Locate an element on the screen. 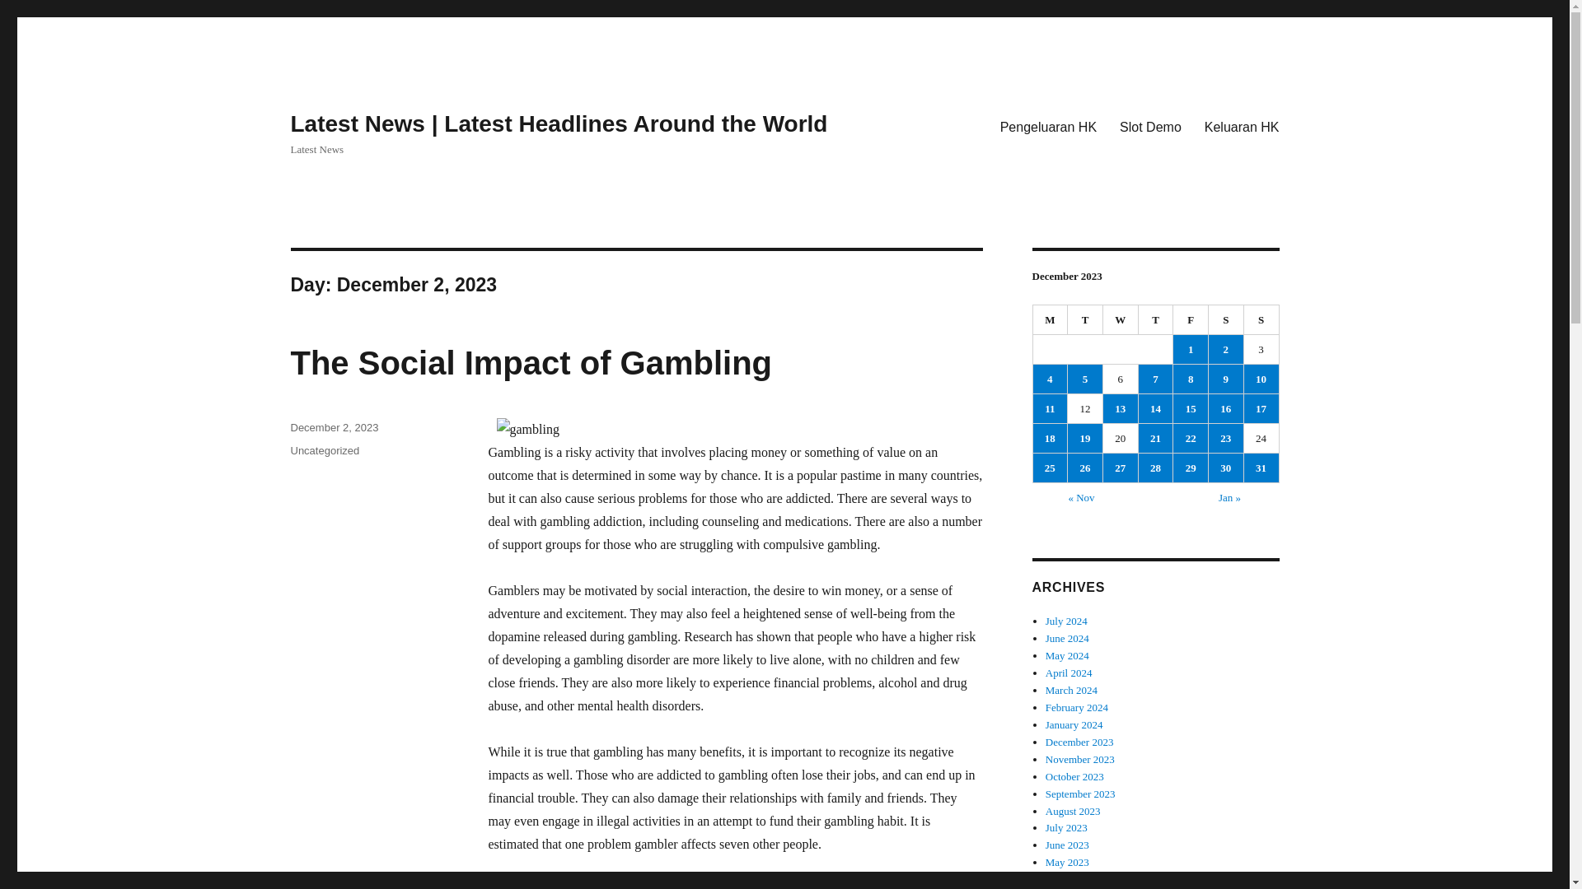 The image size is (1582, 889). Slot Demo is located at coordinates (1150, 126).